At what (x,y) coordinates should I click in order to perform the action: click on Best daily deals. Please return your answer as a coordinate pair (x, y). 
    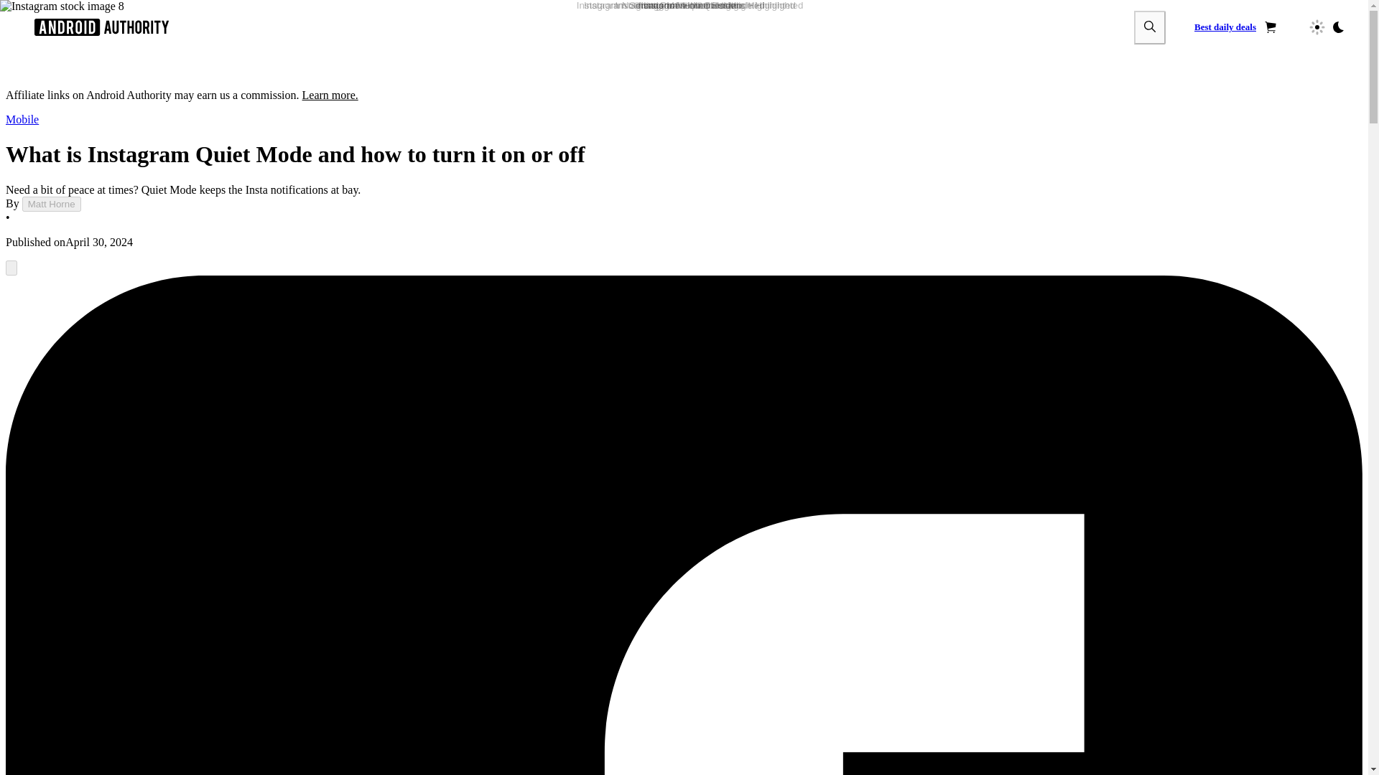
    Looking at the image, I should click on (1235, 27).